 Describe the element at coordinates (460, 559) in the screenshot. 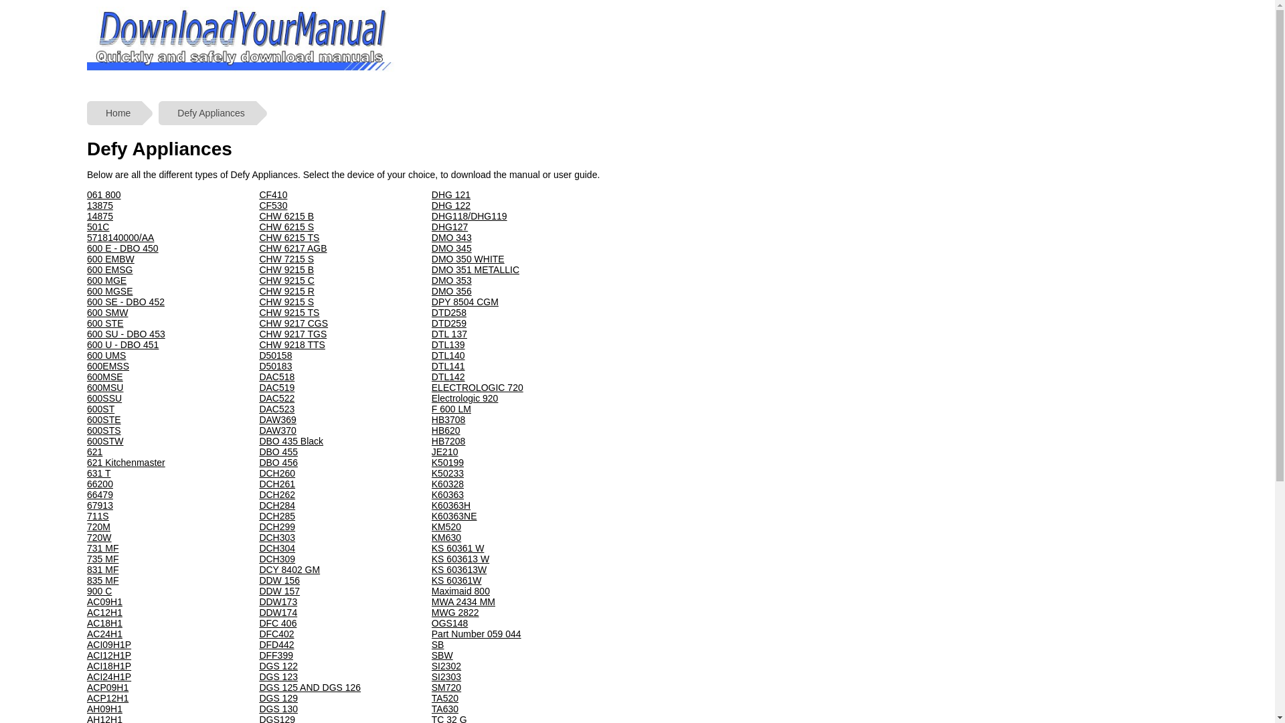

I see `KS 603613 W` at that location.